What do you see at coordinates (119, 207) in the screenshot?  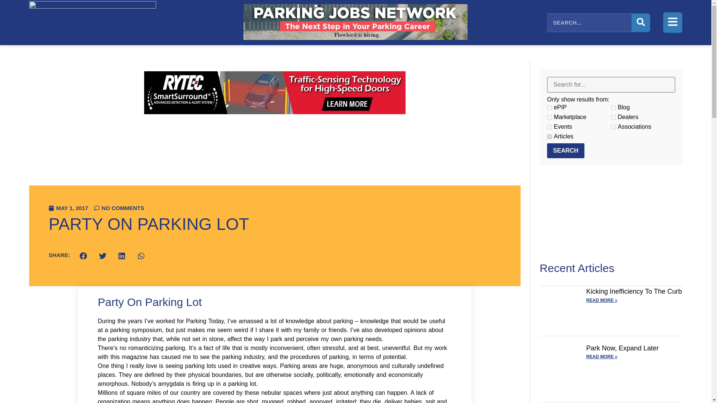 I see `NO COMMENTS` at bounding box center [119, 207].